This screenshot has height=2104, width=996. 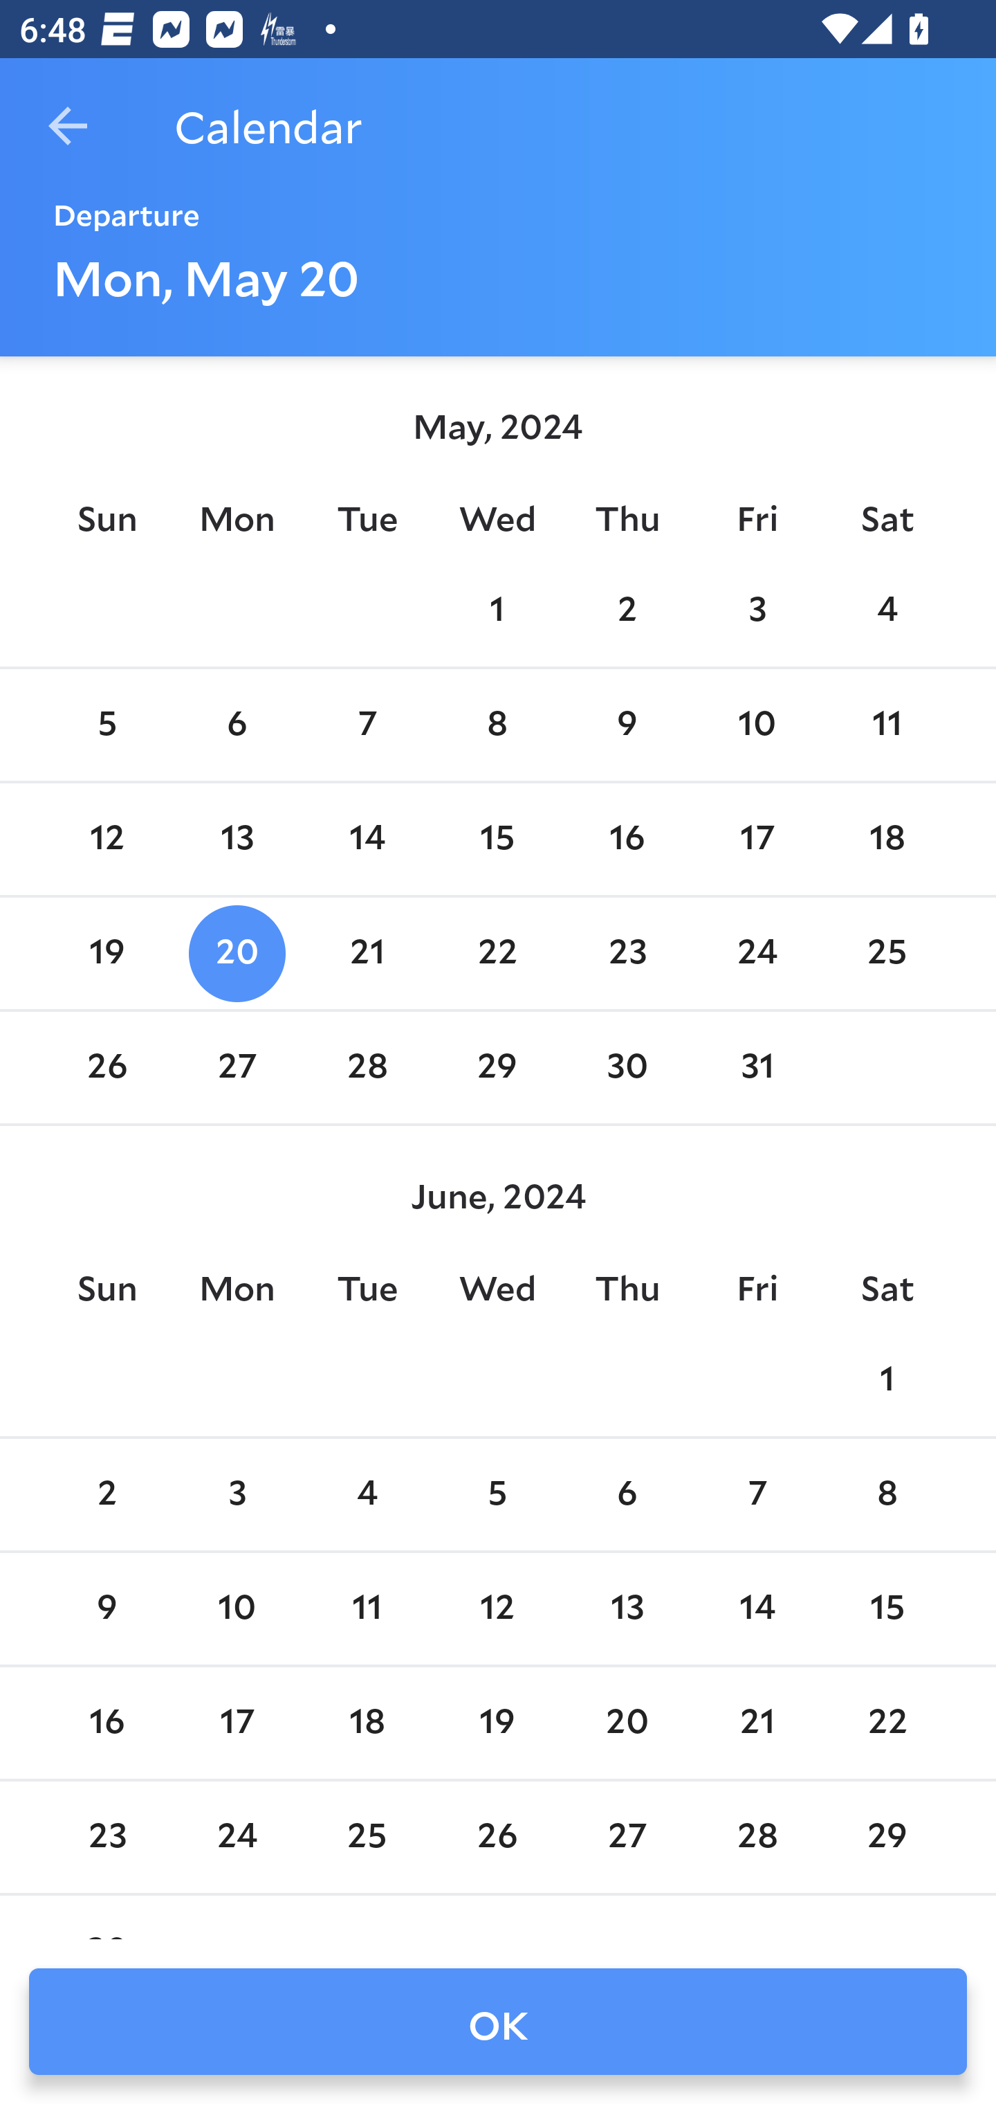 What do you see at coordinates (627, 1496) in the screenshot?
I see `6` at bounding box center [627, 1496].